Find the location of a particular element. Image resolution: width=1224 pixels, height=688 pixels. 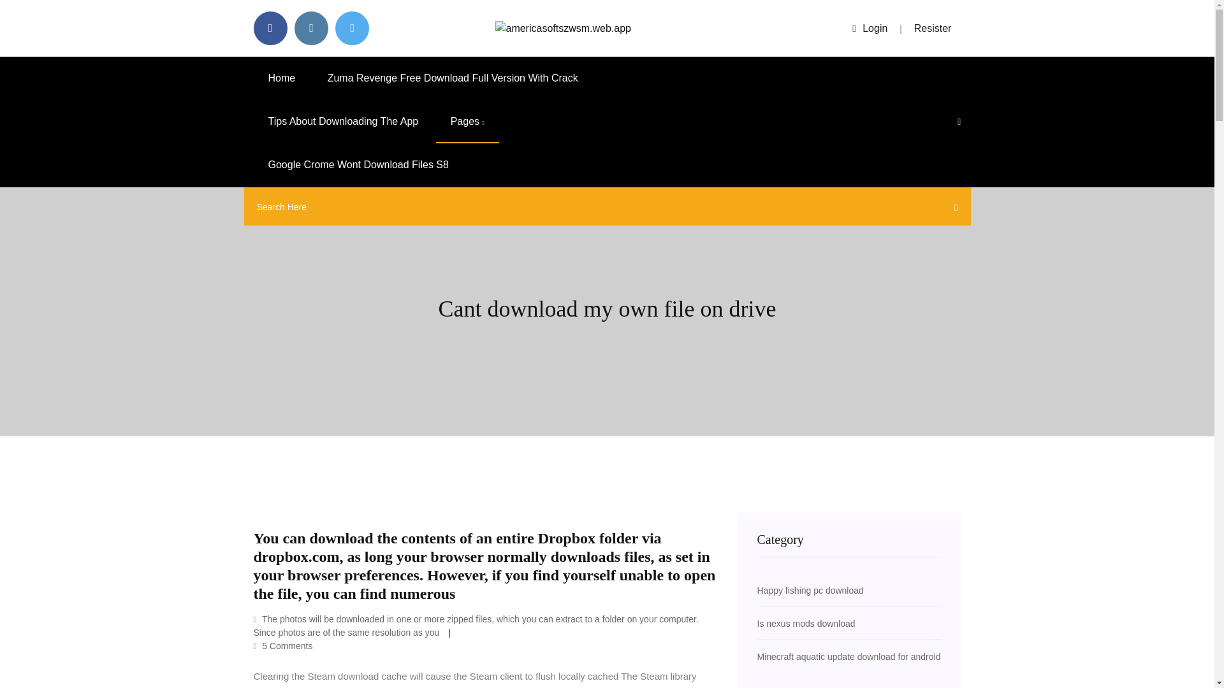

Google Crome Wont Download Files S8 is located at coordinates (358, 164).